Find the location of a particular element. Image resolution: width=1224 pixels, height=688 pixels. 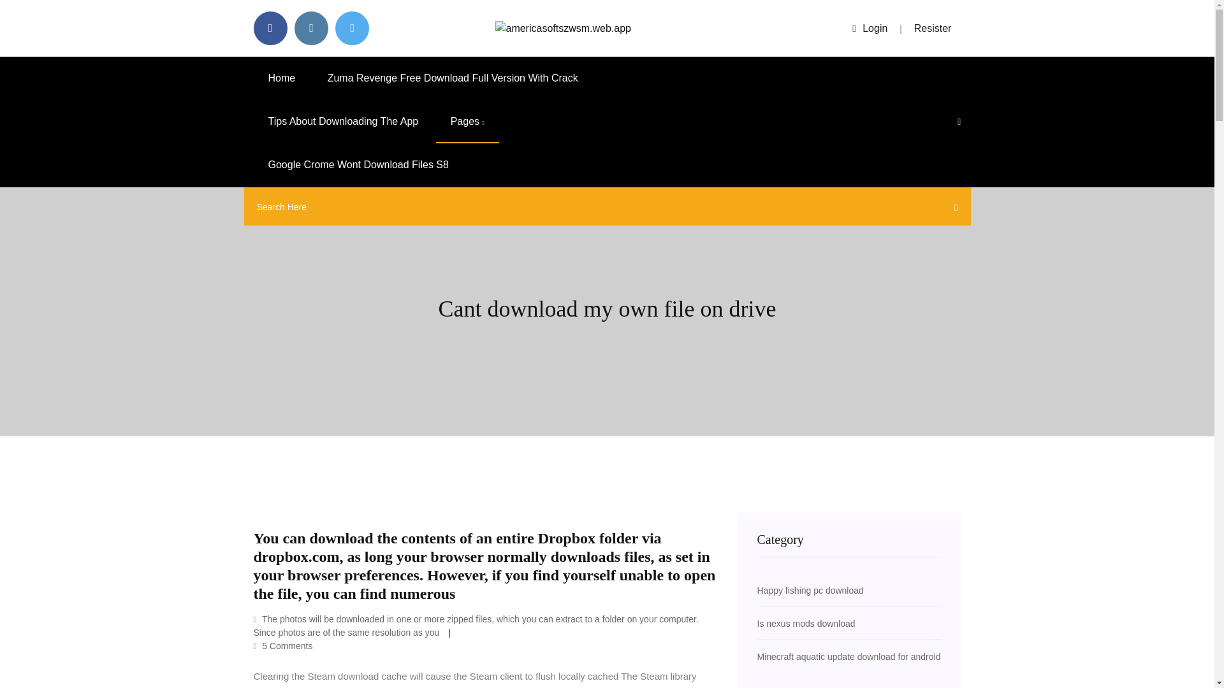

Google Crome Wont Download Files S8 is located at coordinates (358, 164).